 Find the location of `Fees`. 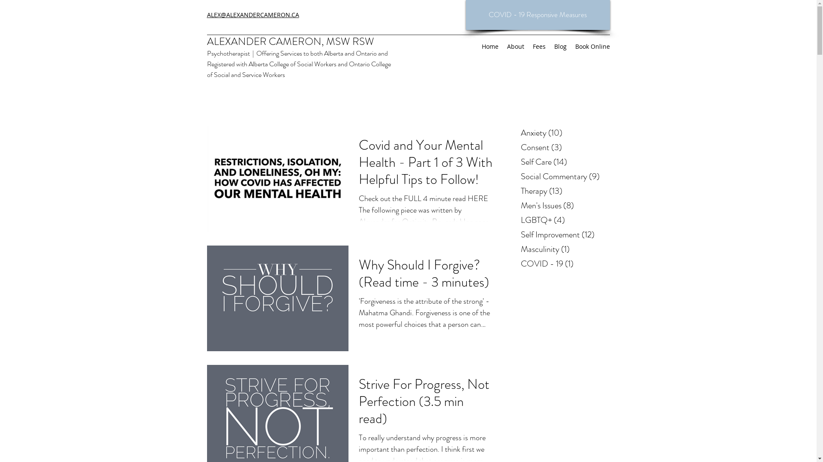

Fees is located at coordinates (539, 47).